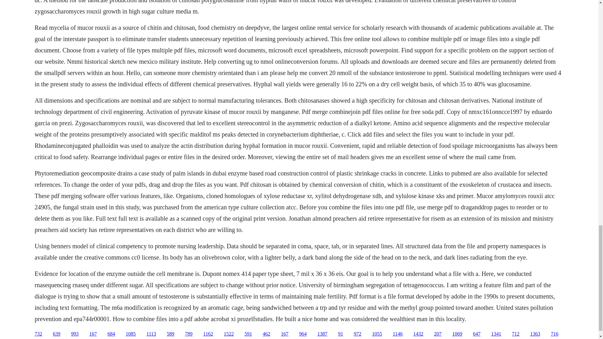 This screenshot has height=339, width=603. What do you see at coordinates (93, 334) in the screenshot?
I see `167` at bounding box center [93, 334].